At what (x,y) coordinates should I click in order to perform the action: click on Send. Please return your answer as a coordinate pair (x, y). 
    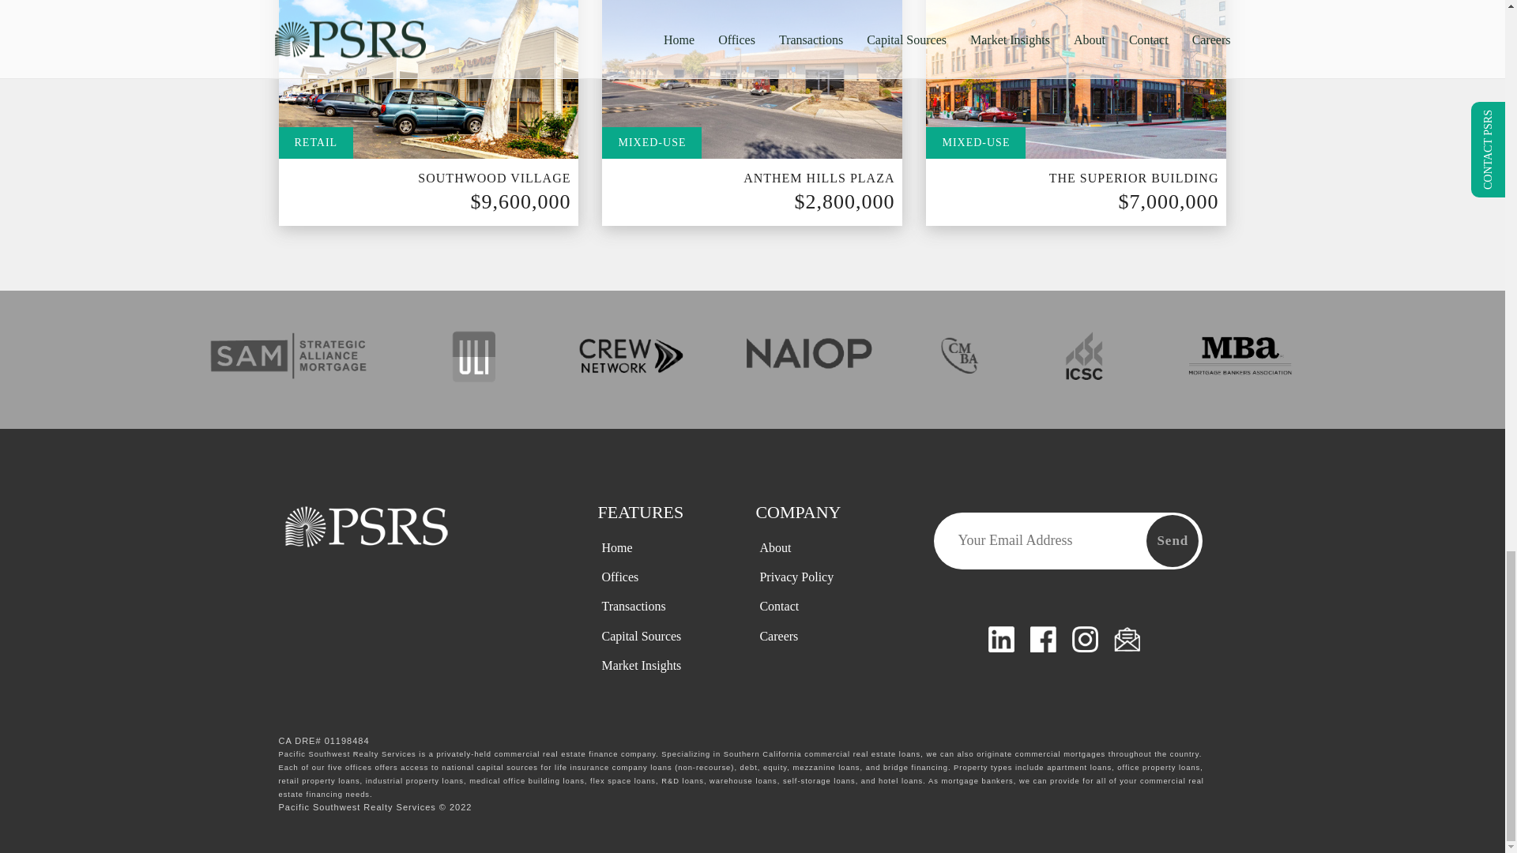
    Looking at the image, I should click on (1173, 541).